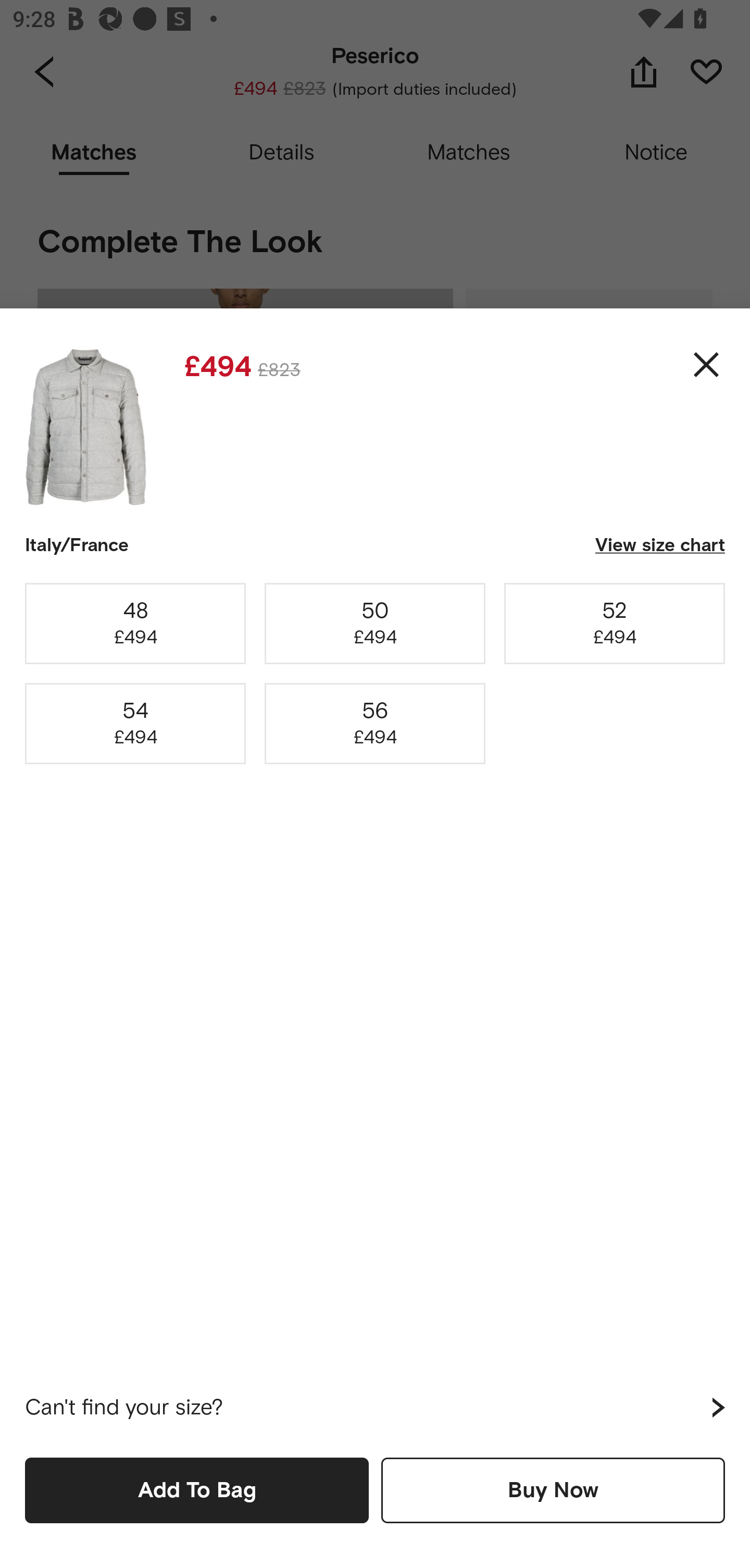  I want to click on 48 £494, so click(135, 623).